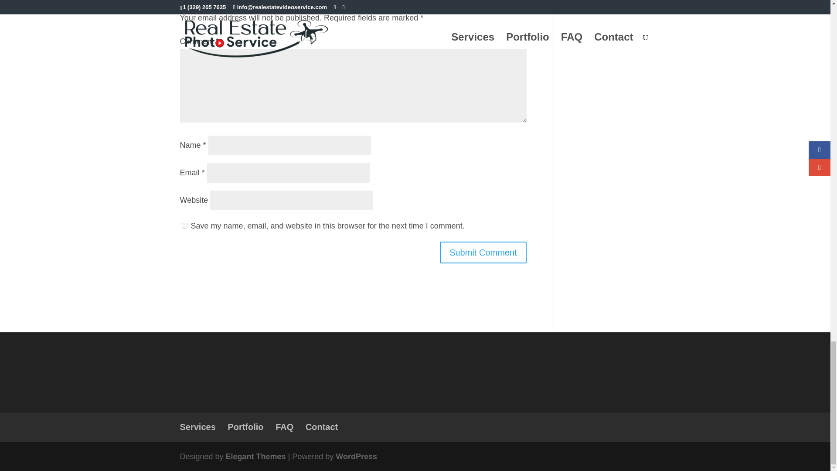  What do you see at coordinates (483, 252) in the screenshot?
I see `Submit Comment` at bounding box center [483, 252].